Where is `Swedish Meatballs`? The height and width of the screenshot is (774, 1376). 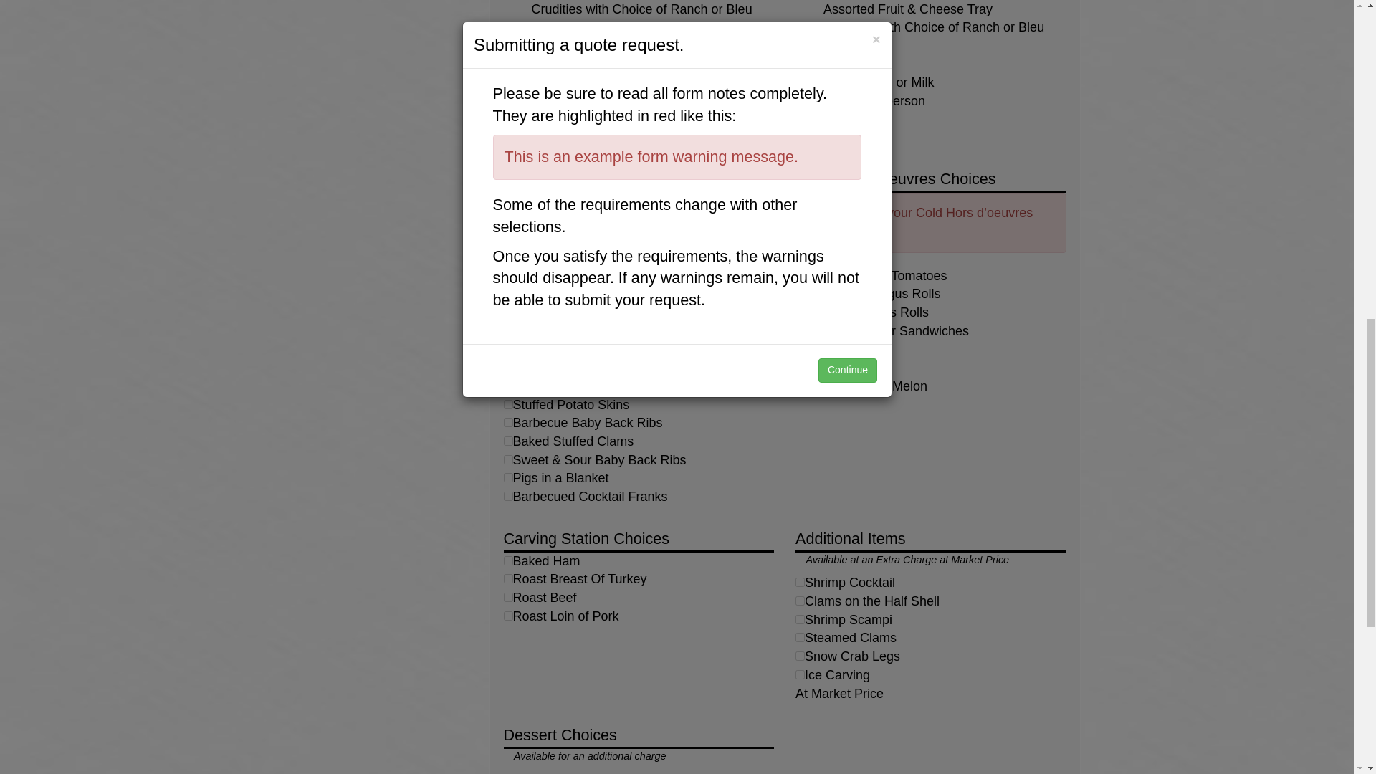 Swedish Meatballs is located at coordinates (507, 292).